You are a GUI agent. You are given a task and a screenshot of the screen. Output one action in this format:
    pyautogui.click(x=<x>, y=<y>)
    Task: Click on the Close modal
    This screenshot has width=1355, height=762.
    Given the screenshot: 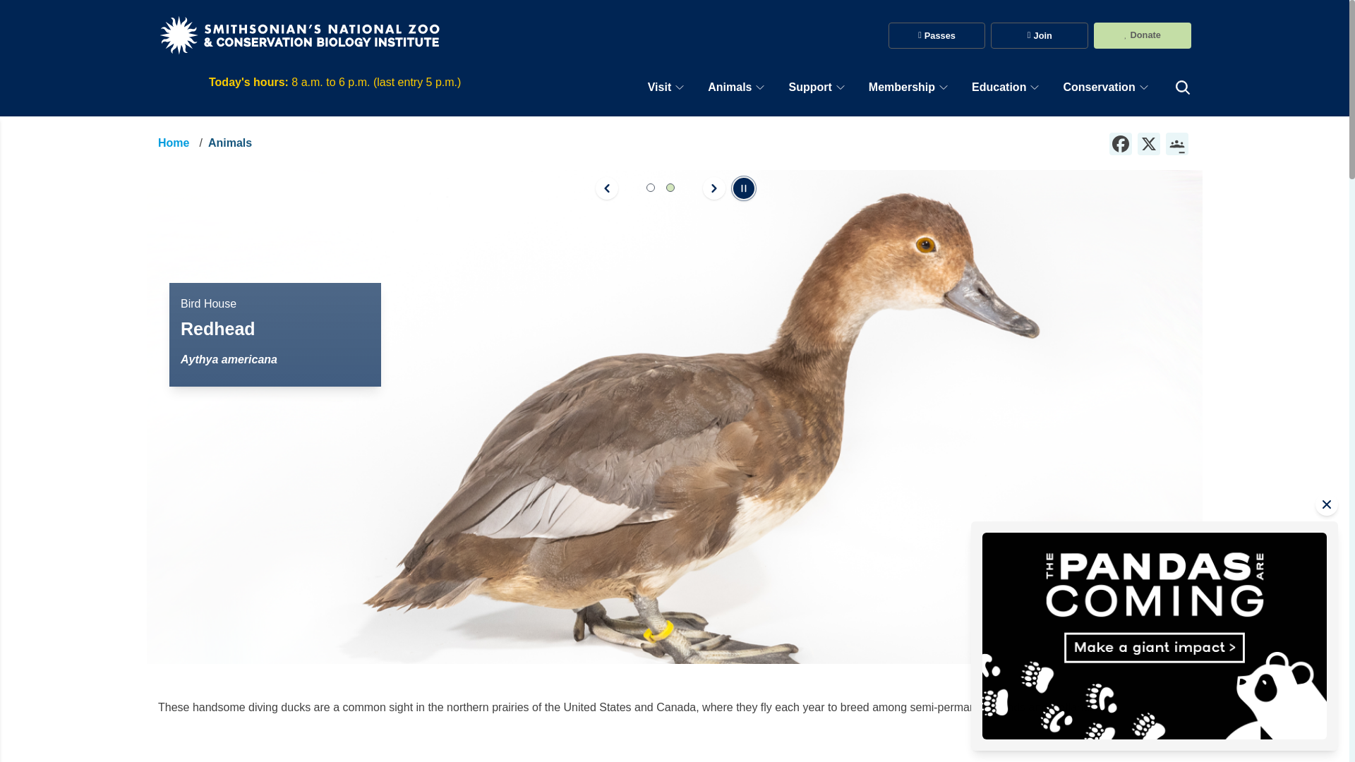 What is the action you would take?
    pyautogui.click(x=1155, y=635)
    